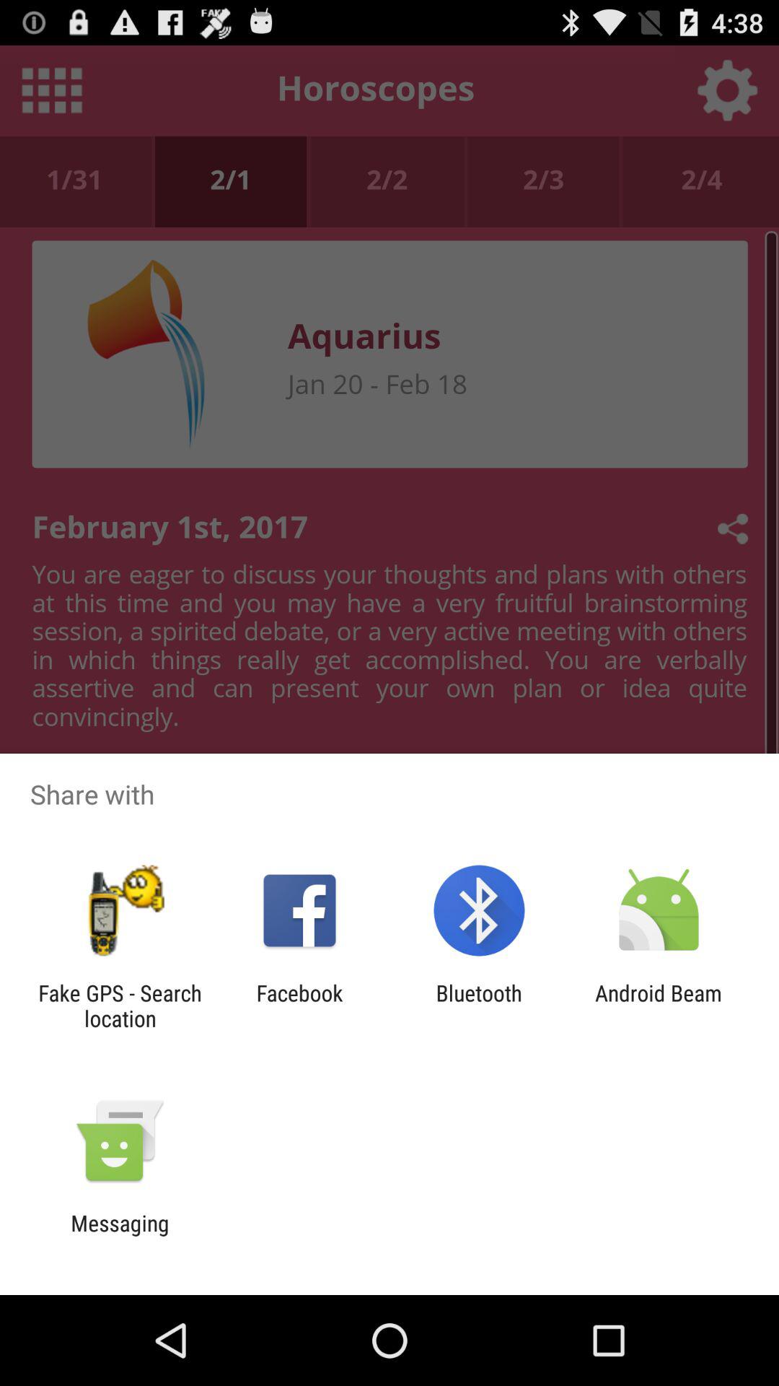 The width and height of the screenshot is (779, 1386). Describe the element at coordinates (120, 1236) in the screenshot. I see `tap the messaging item` at that location.